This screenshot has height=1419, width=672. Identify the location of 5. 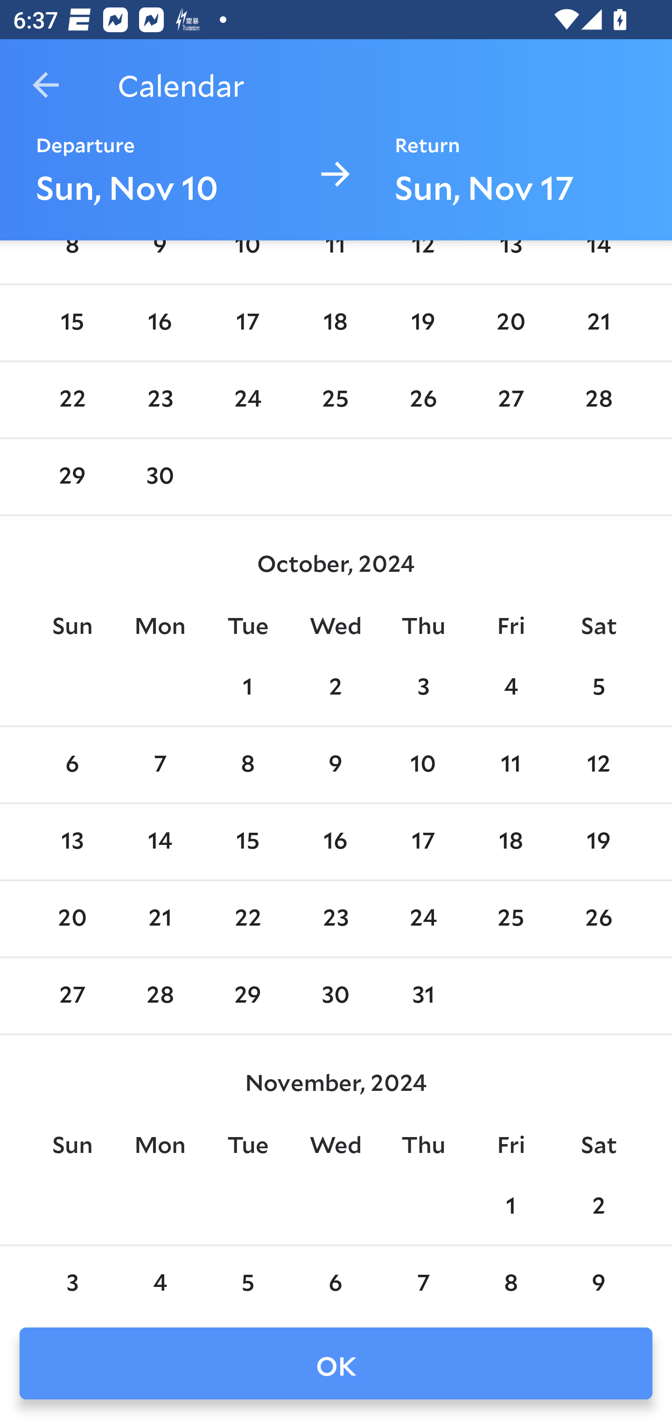
(598, 688).